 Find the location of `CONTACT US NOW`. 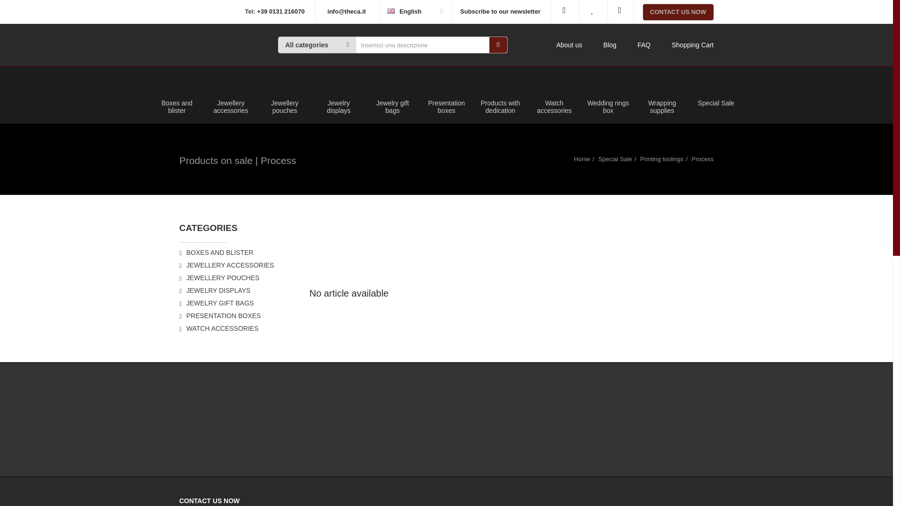

CONTACT US NOW is located at coordinates (678, 12).